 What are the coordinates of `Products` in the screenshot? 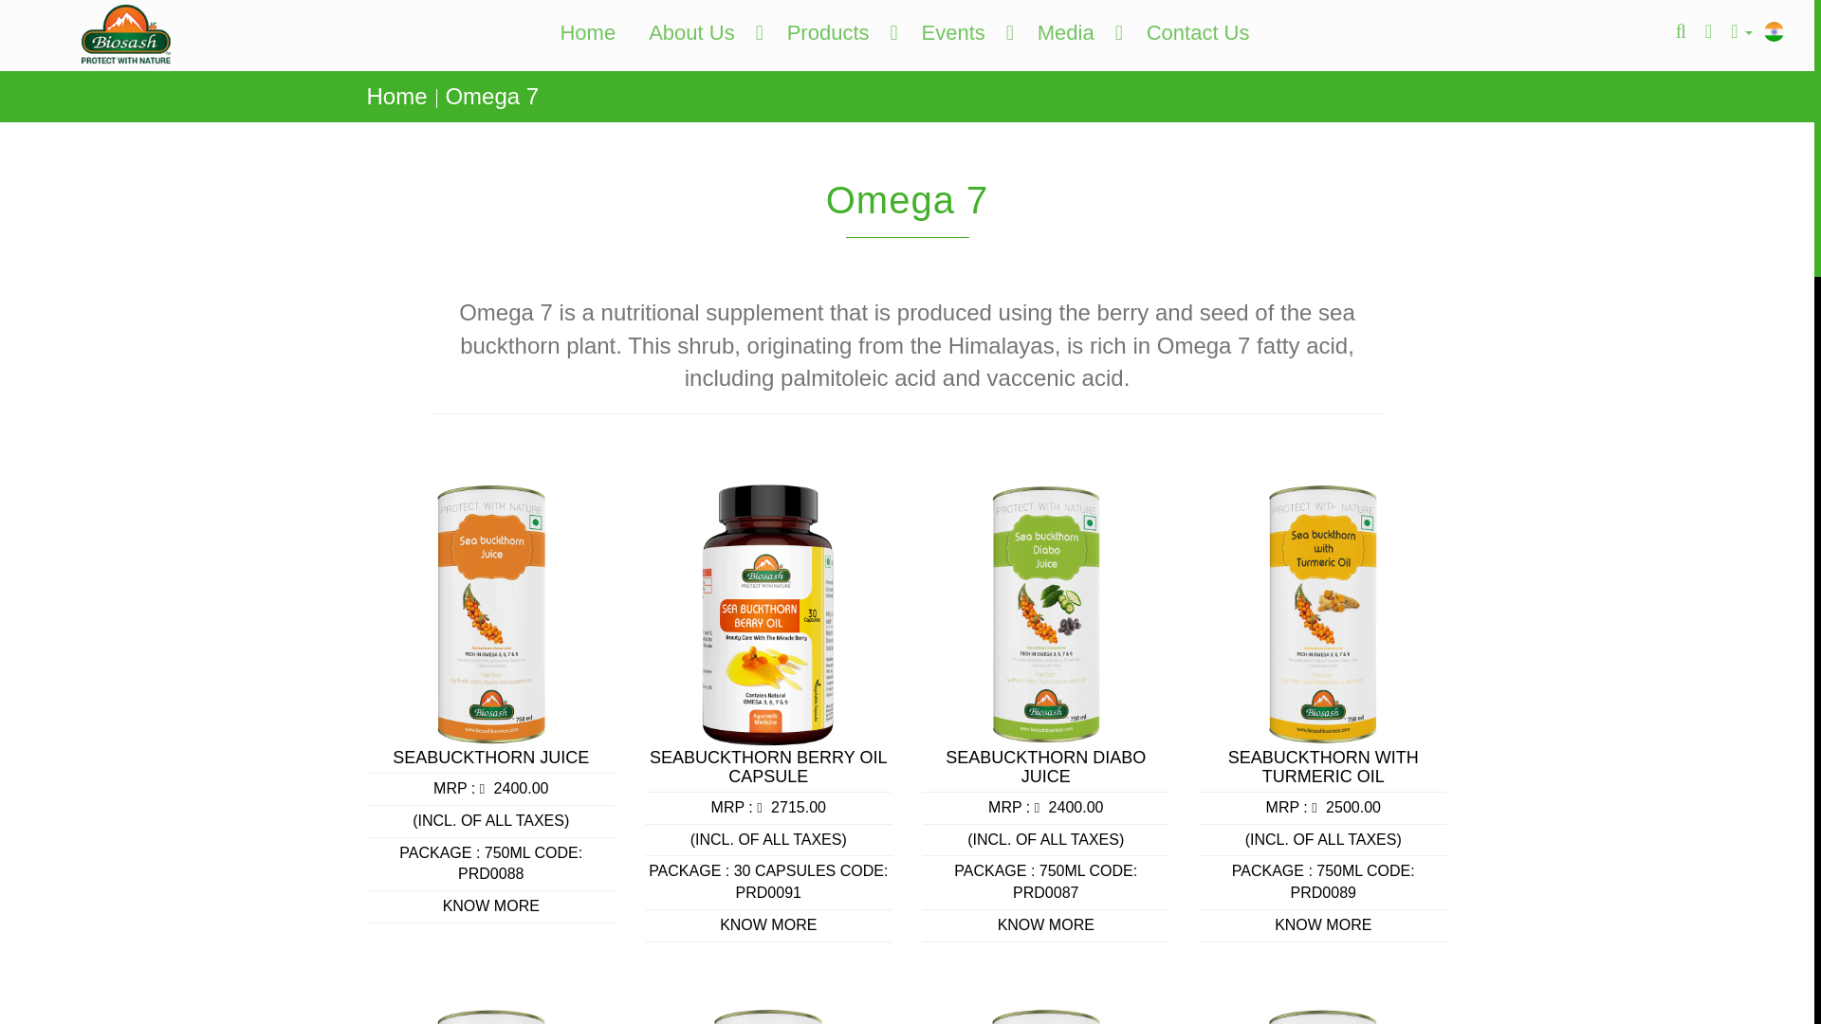 It's located at (837, 32).